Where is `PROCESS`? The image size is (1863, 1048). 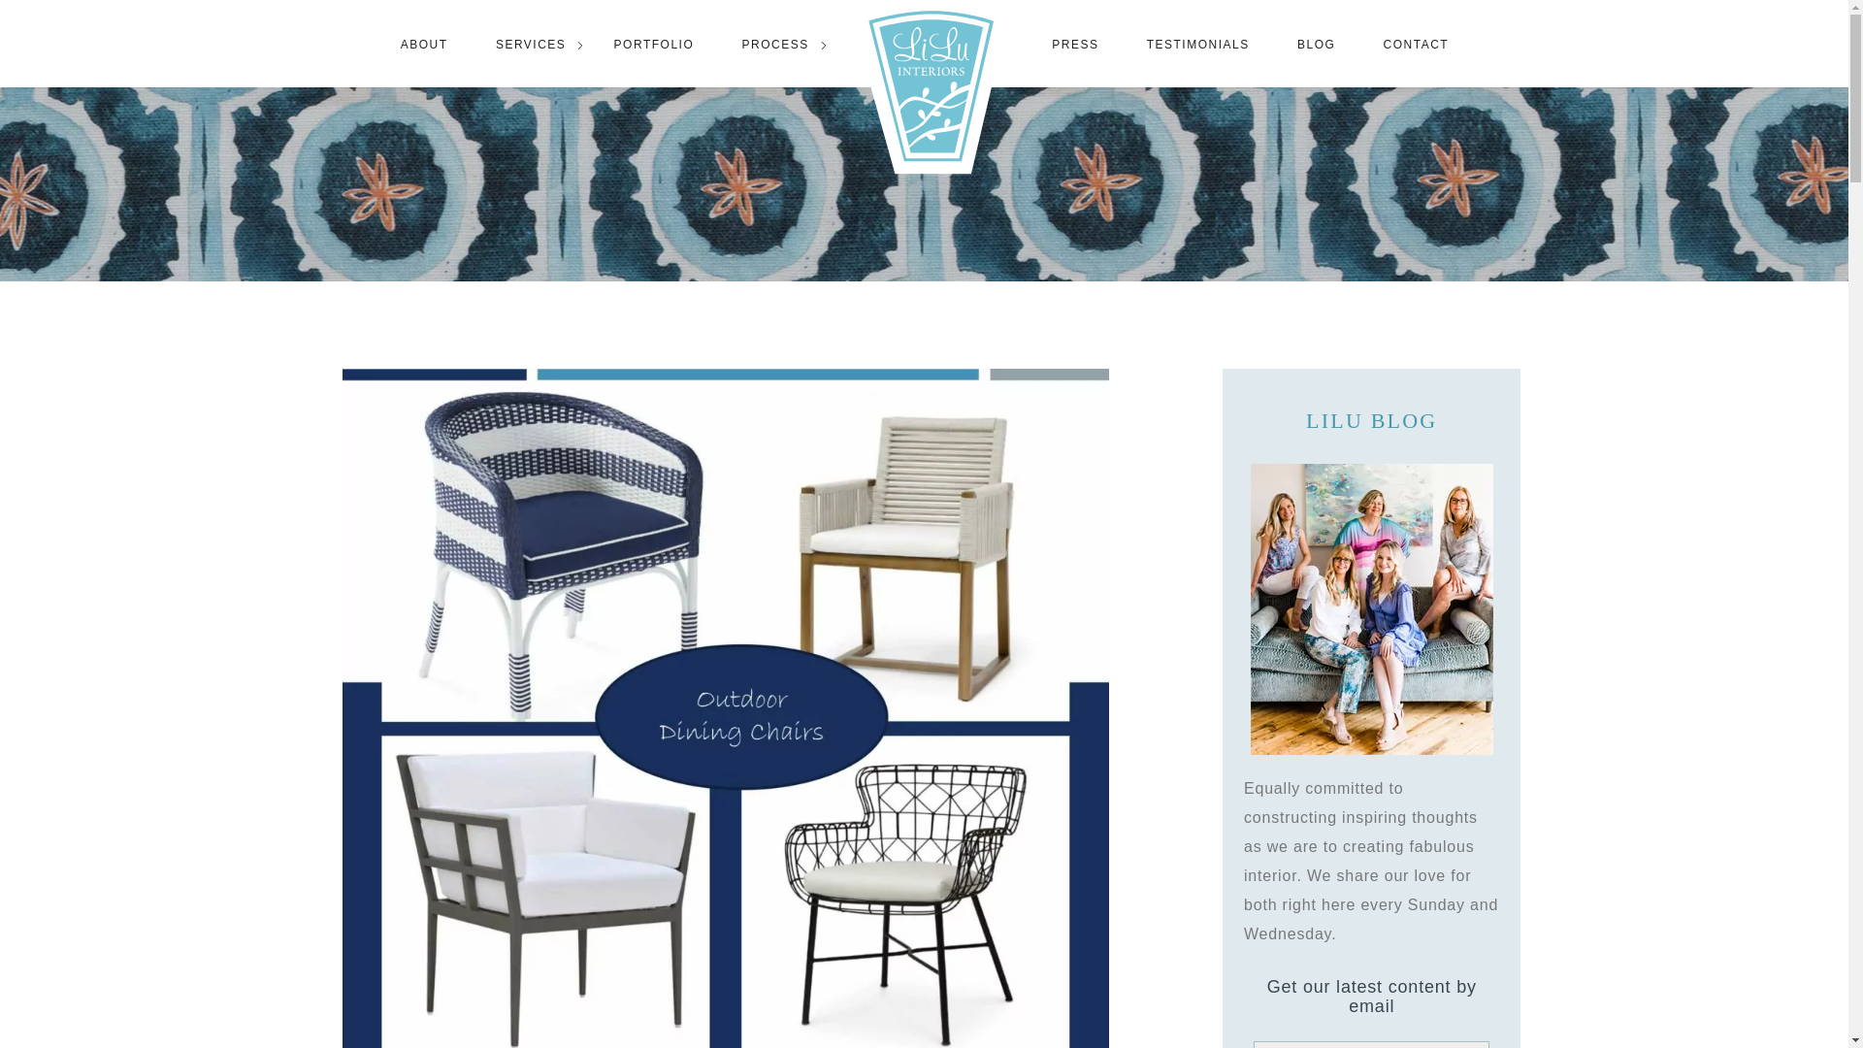
PROCESS is located at coordinates (774, 44).